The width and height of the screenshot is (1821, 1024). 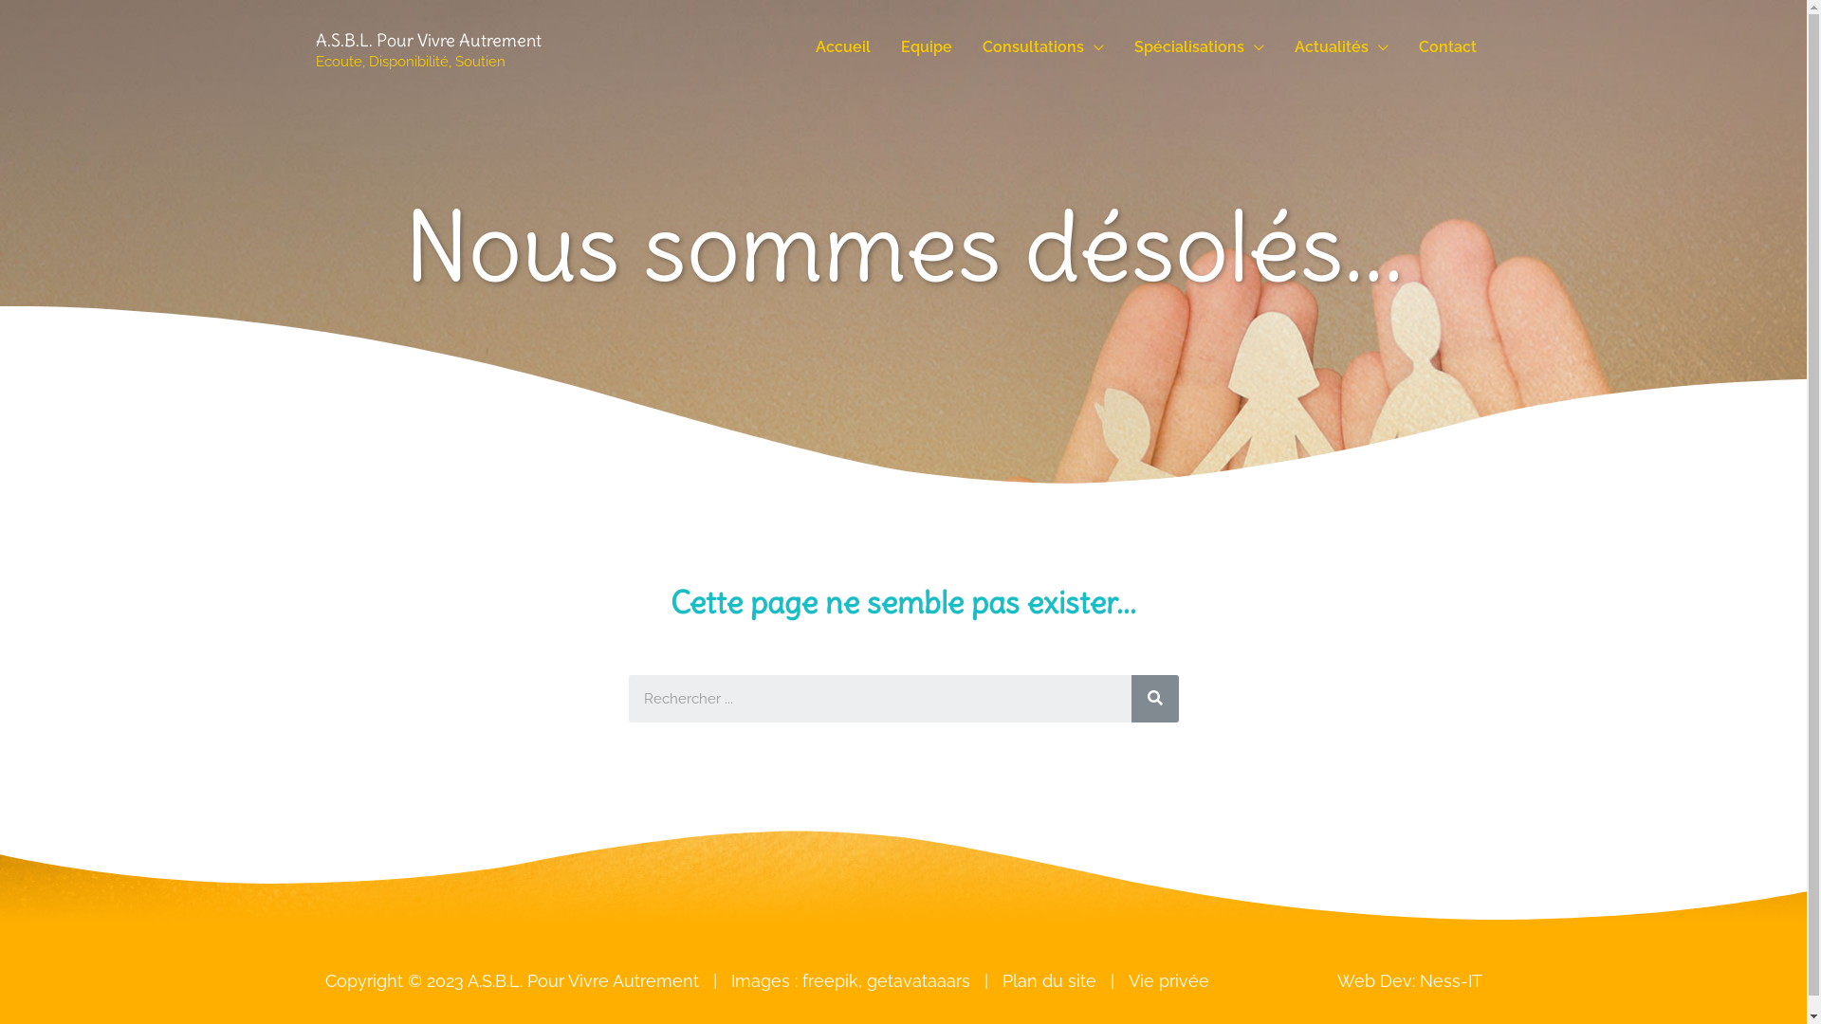 I want to click on Plan du site, so click(x=1049, y=980).